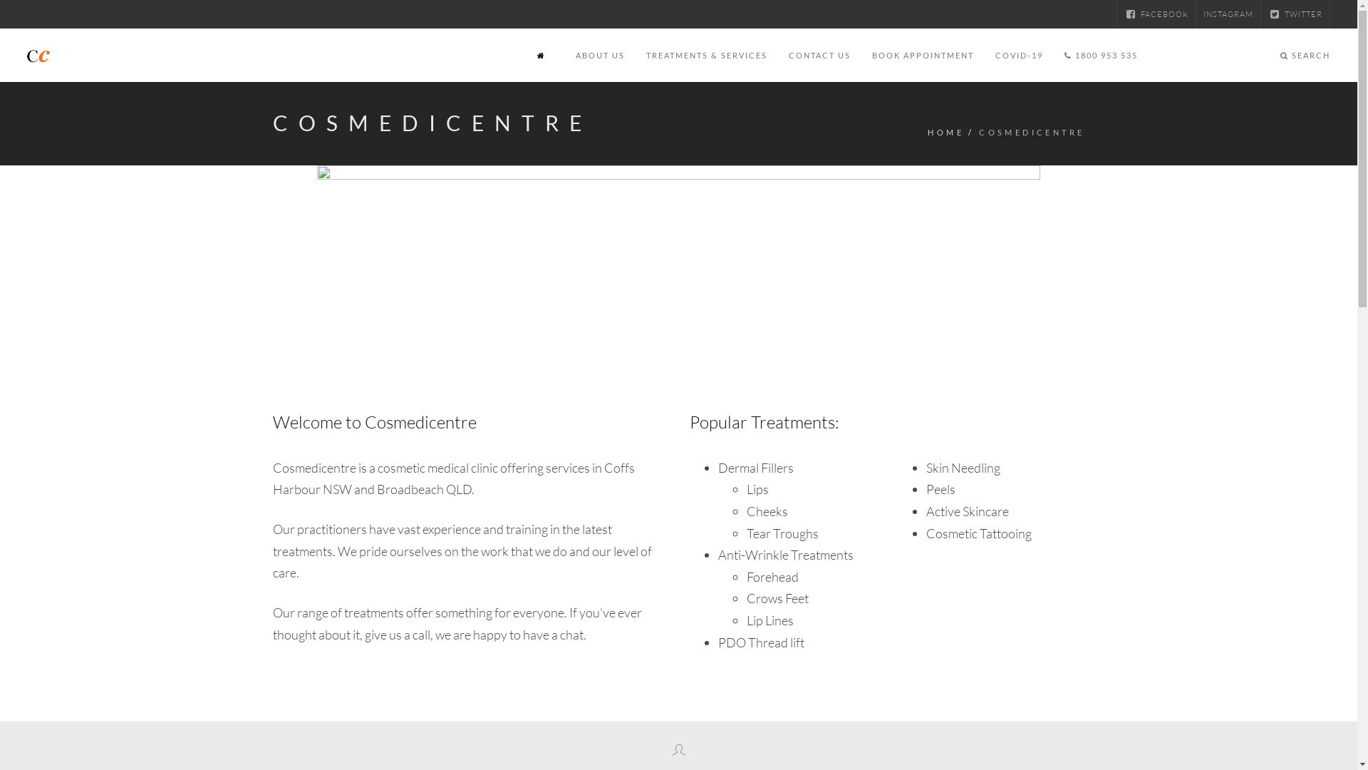  I want to click on CONTACT US, so click(819, 56).